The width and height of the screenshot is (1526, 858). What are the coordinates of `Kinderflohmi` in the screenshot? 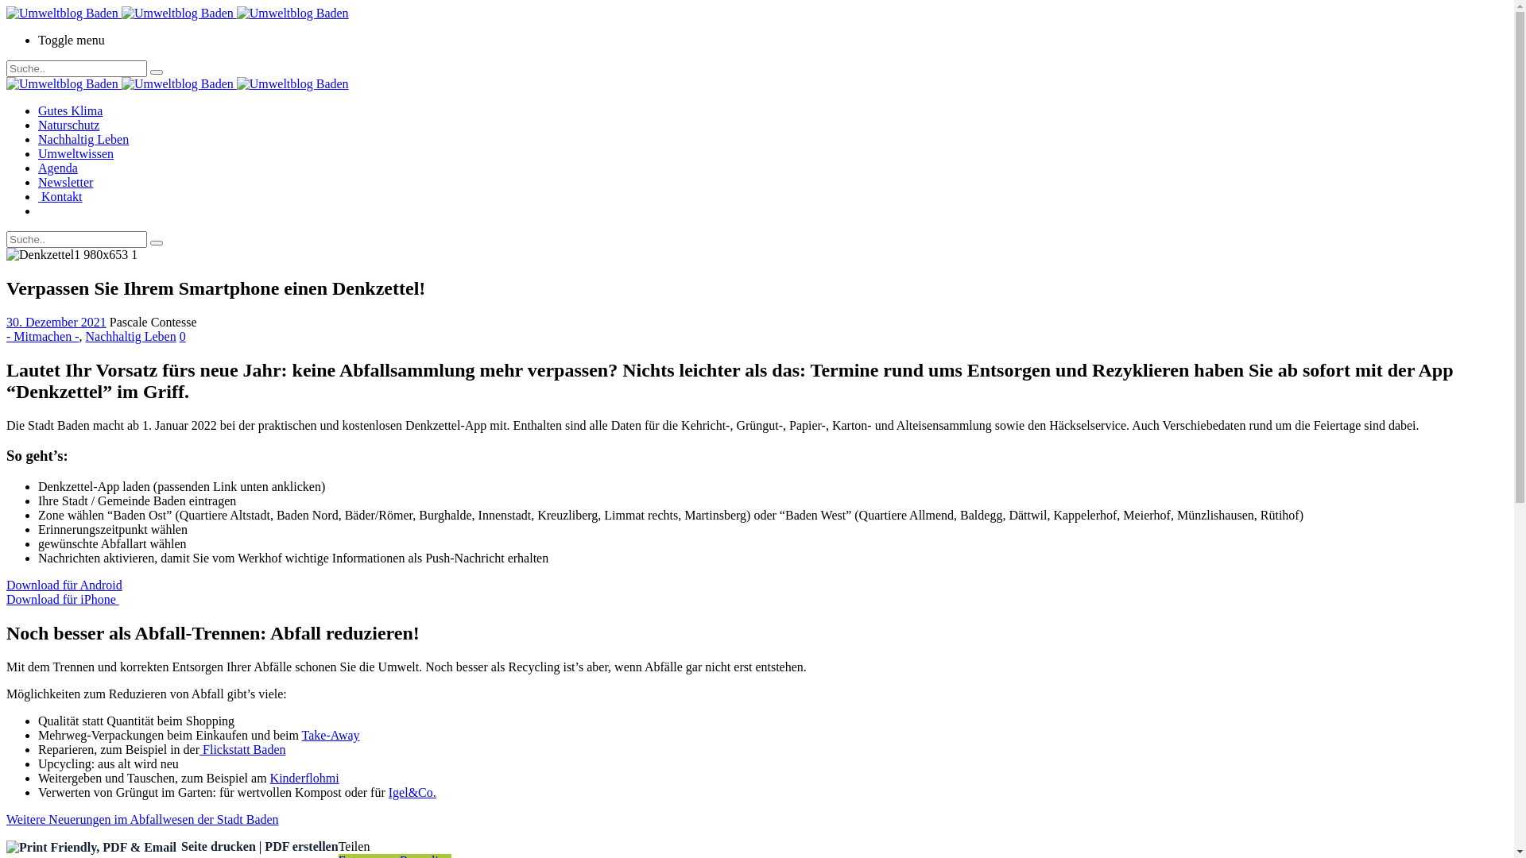 It's located at (305, 779).